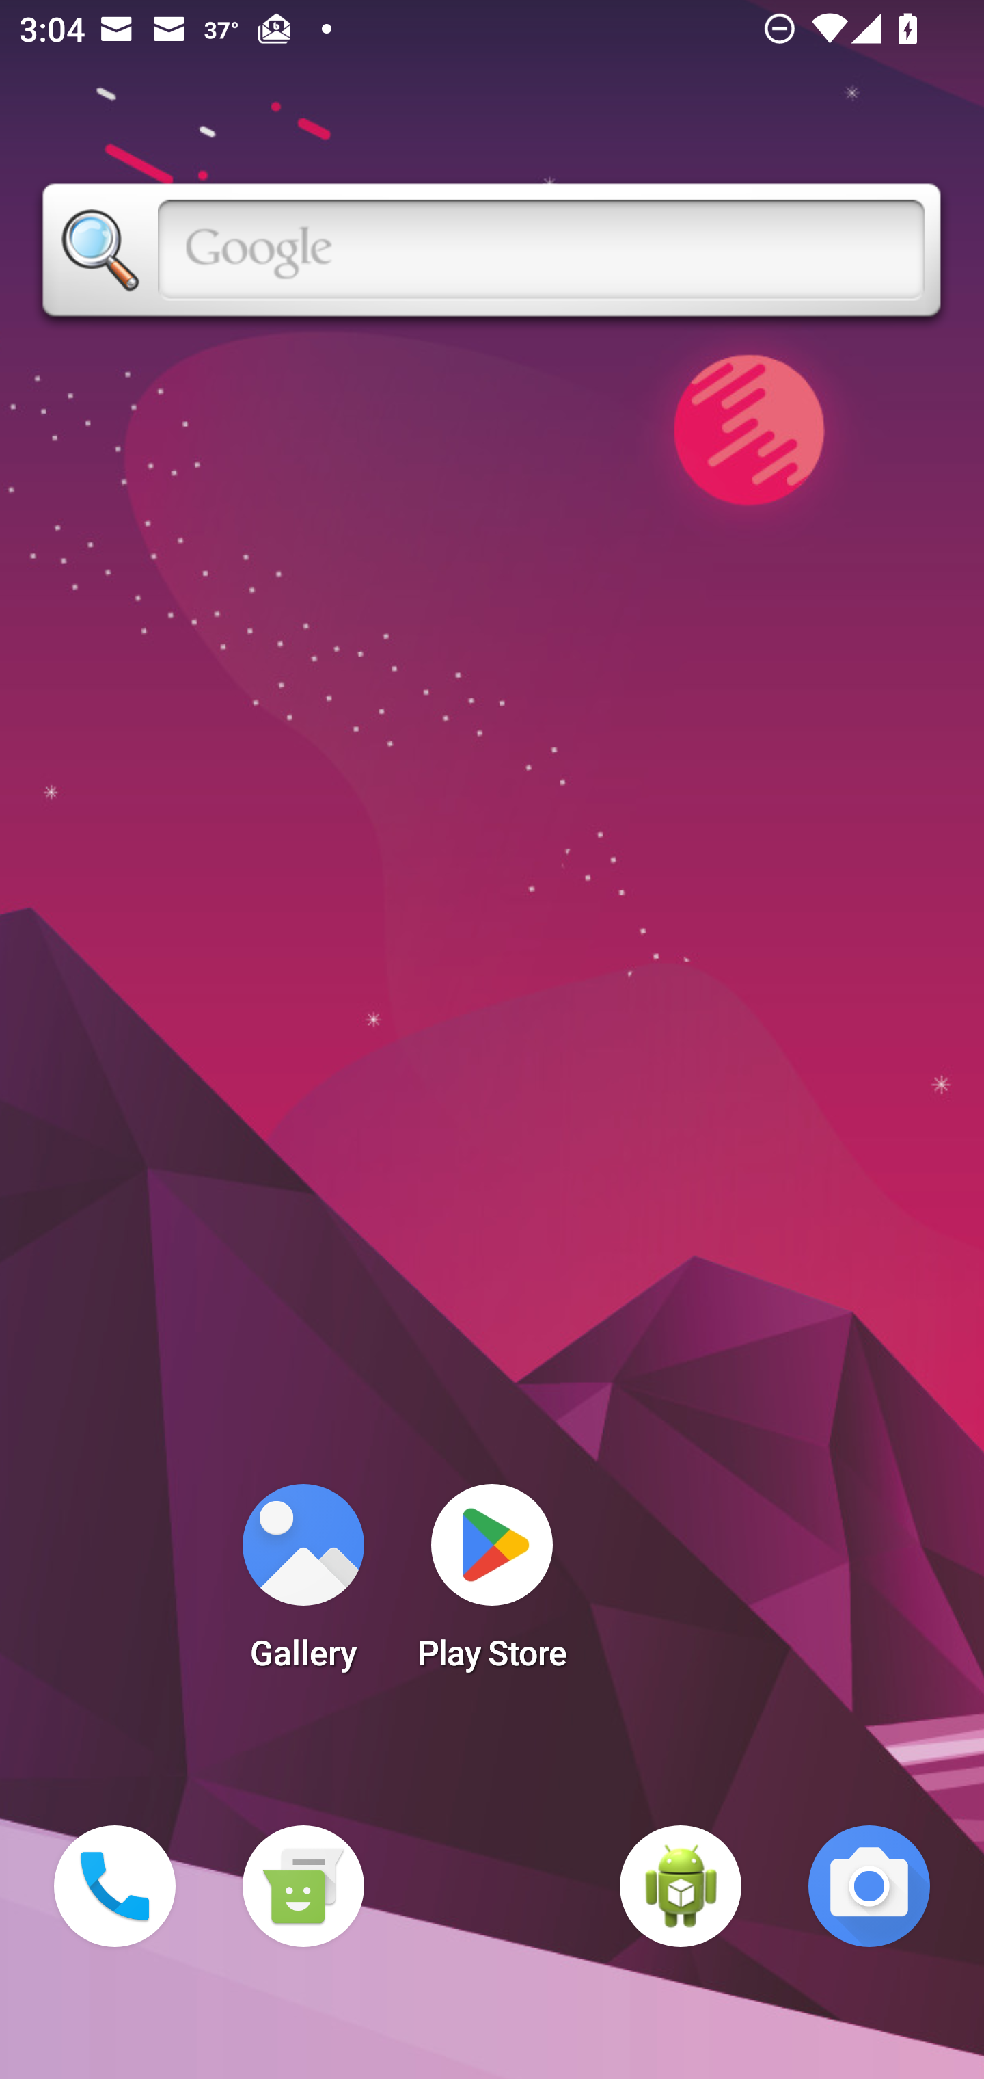 This screenshot has width=984, height=2079. I want to click on Play Store, so click(492, 1585).